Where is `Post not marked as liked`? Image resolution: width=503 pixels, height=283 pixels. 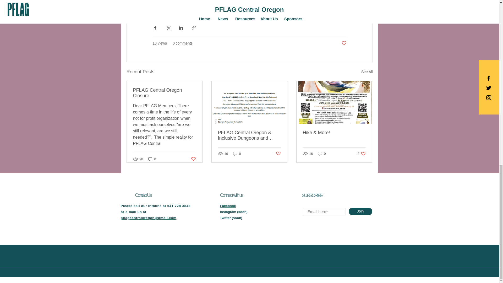
Post not marked as liked is located at coordinates (362, 154).